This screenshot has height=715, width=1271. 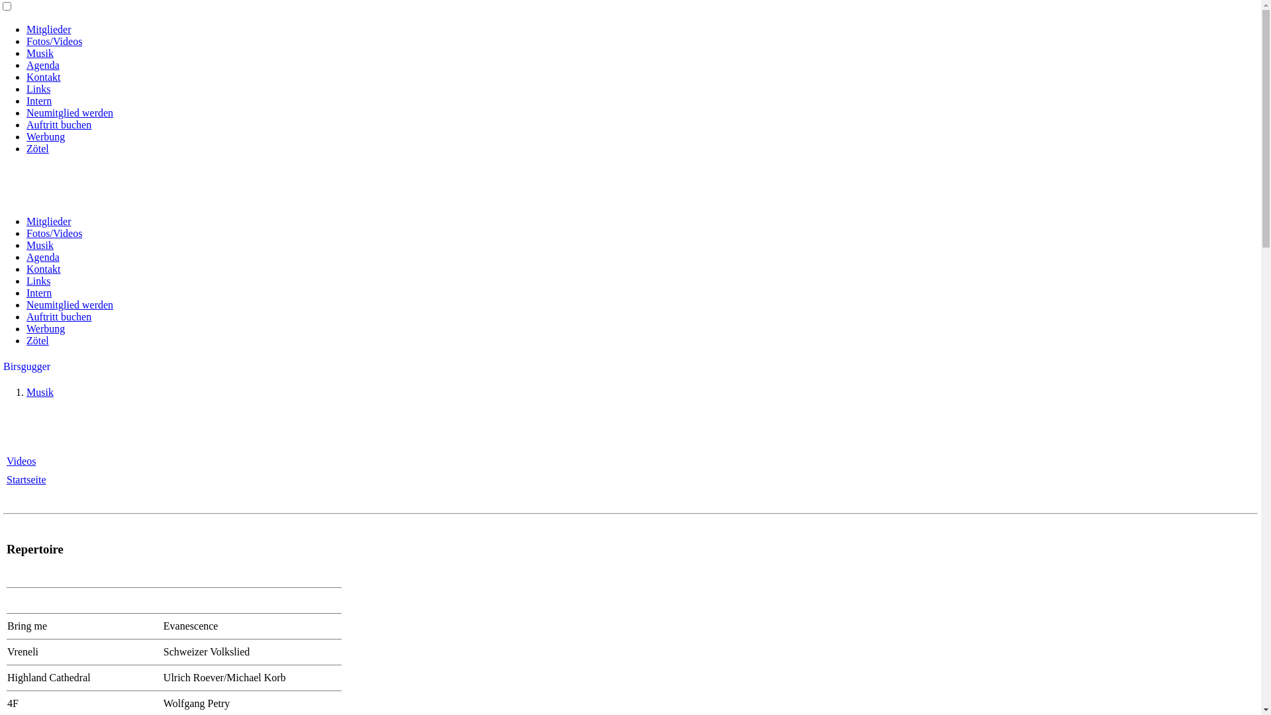 What do you see at coordinates (40, 392) in the screenshot?
I see `Musik` at bounding box center [40, 392].